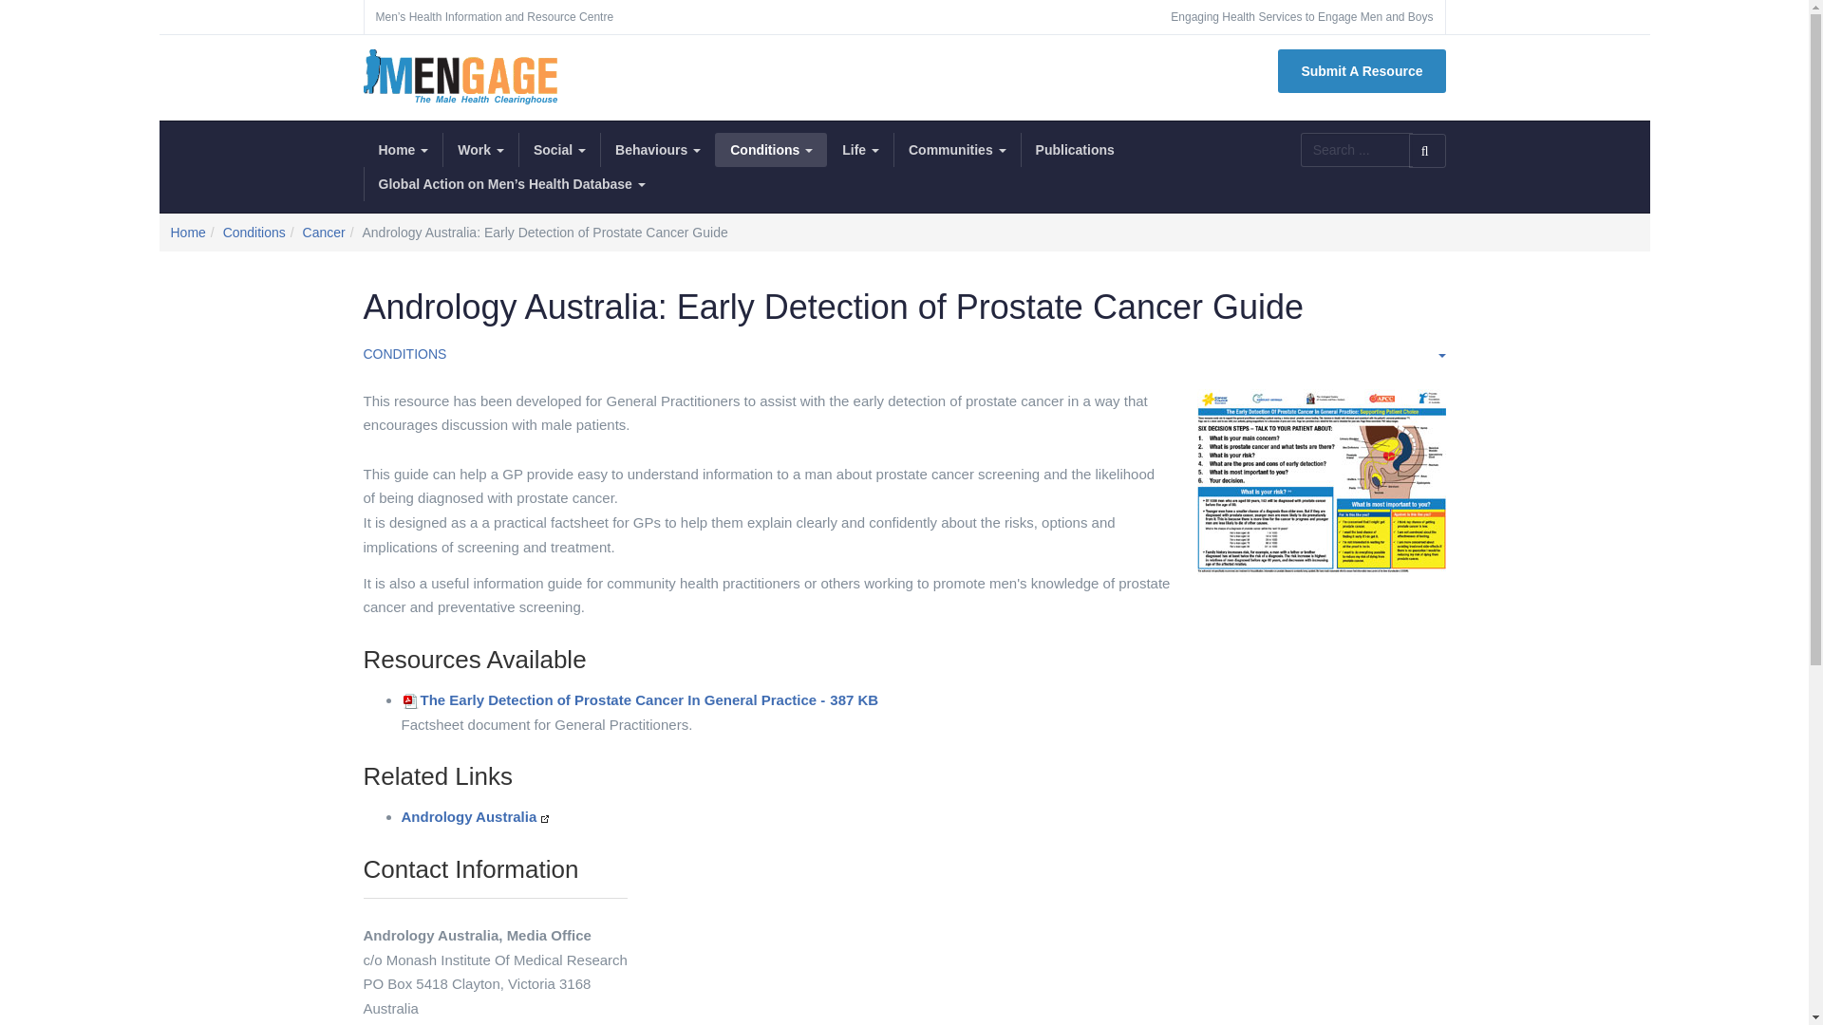  Describe the element at coordinates (460, 77) in the screenshot. I see `Mengage` at that location.